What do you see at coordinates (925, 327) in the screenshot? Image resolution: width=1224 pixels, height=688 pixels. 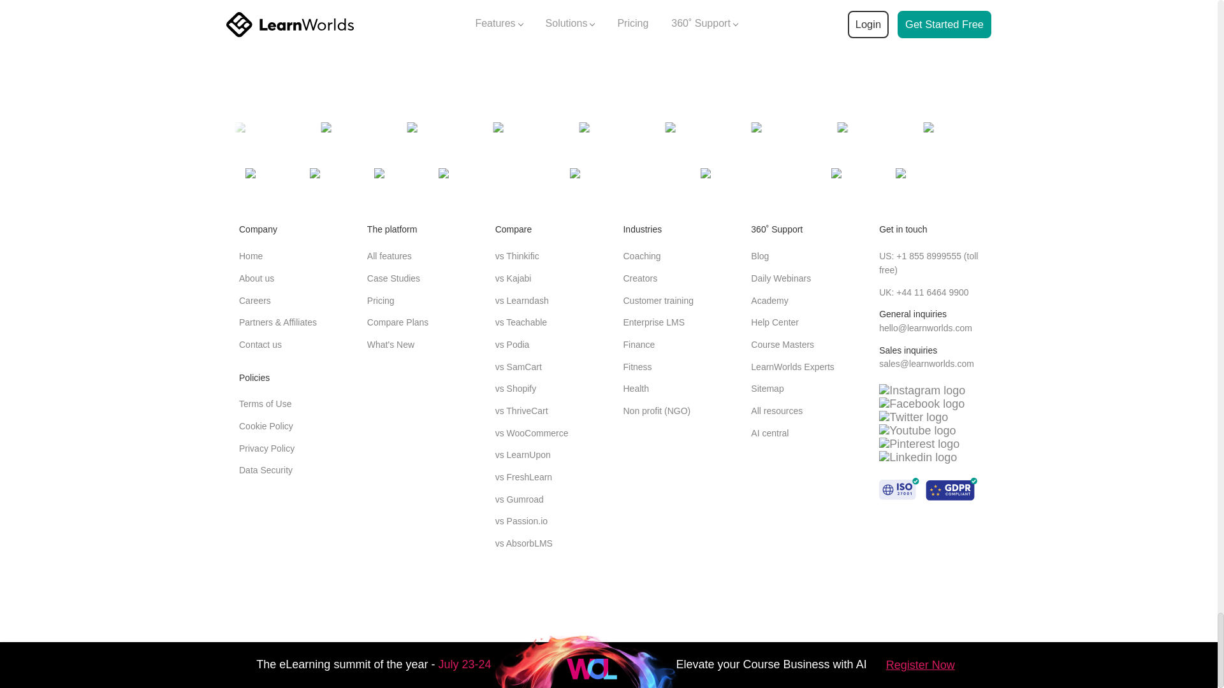 I see `send email to LearnWorlds` at bounding box center [925, 327].